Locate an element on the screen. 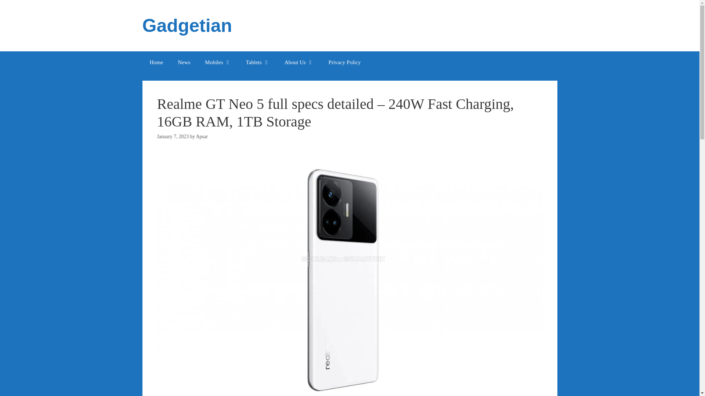 The height and width of the screenshot is (396, 705). View all posts by Apsar is located at coordinates (202, 136).